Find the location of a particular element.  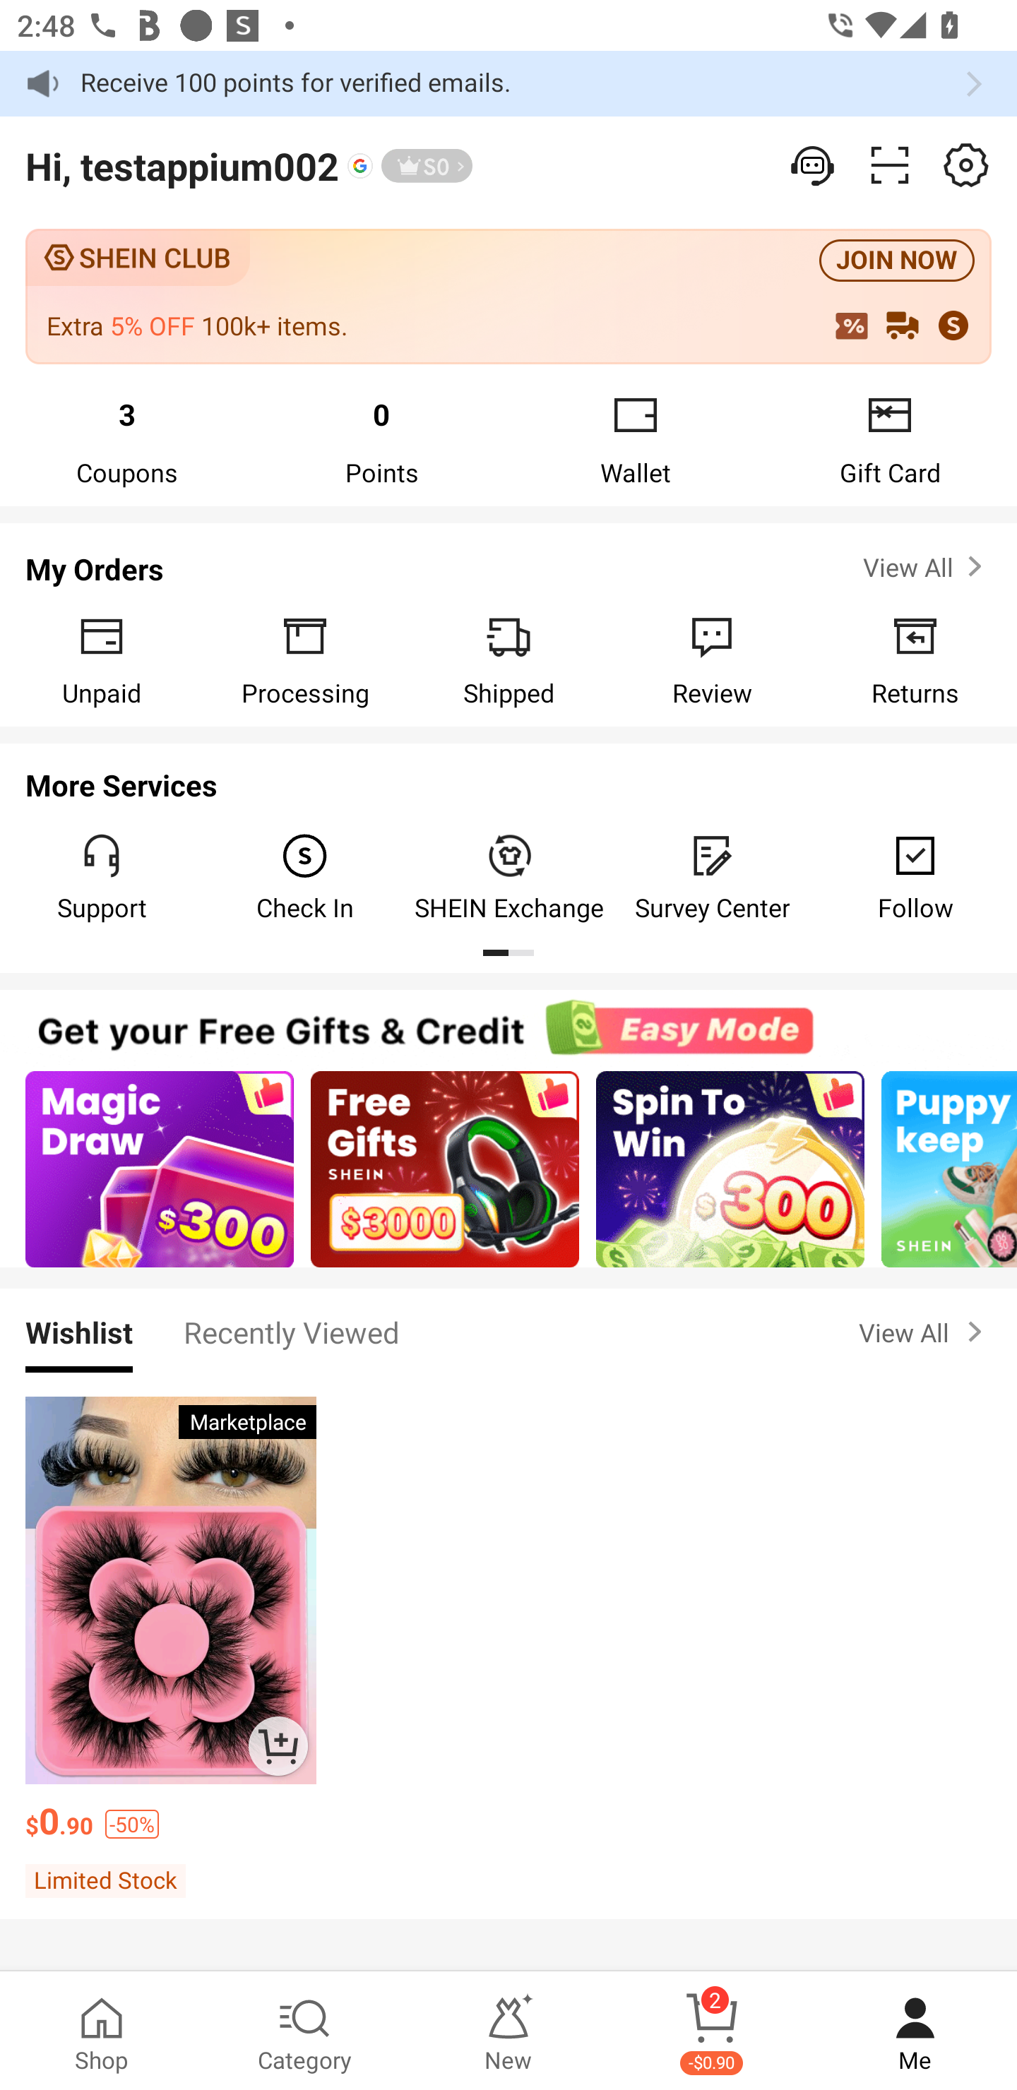

Cart 2 -$0.90 is located at coordinates (712, 2031).